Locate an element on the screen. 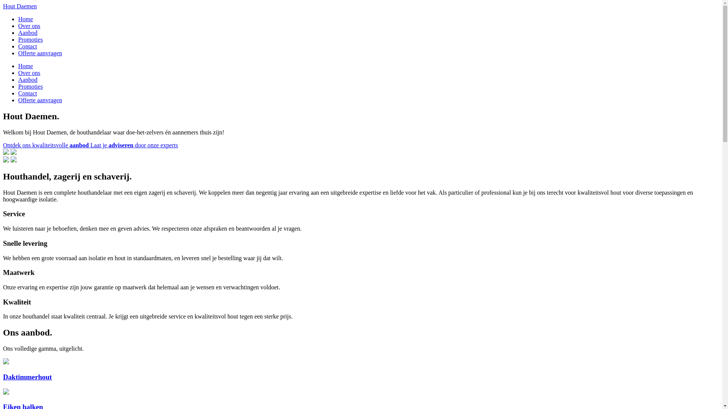 This screenshot has height=409, width=728. Daktimmerhout is located at coordinates (361, 370).